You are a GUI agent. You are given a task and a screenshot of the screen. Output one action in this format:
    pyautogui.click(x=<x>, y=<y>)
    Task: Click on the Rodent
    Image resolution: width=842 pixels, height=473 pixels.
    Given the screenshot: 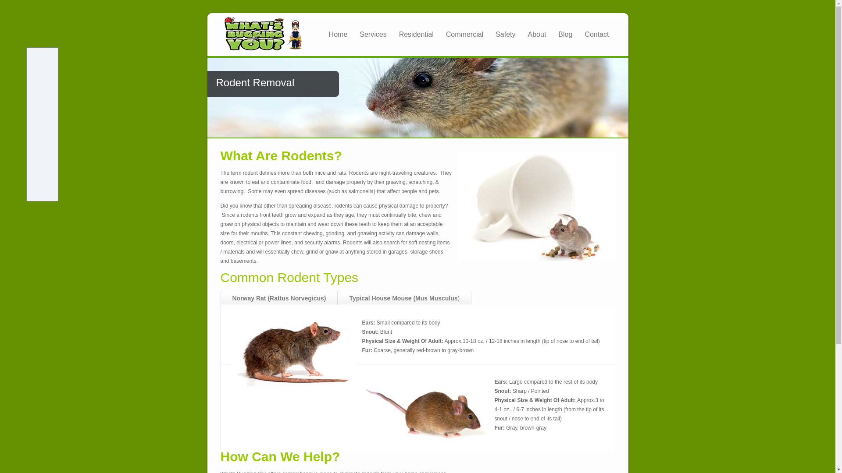 What is the action you would take?
    pyautogui.click(x=536, y=206)
    